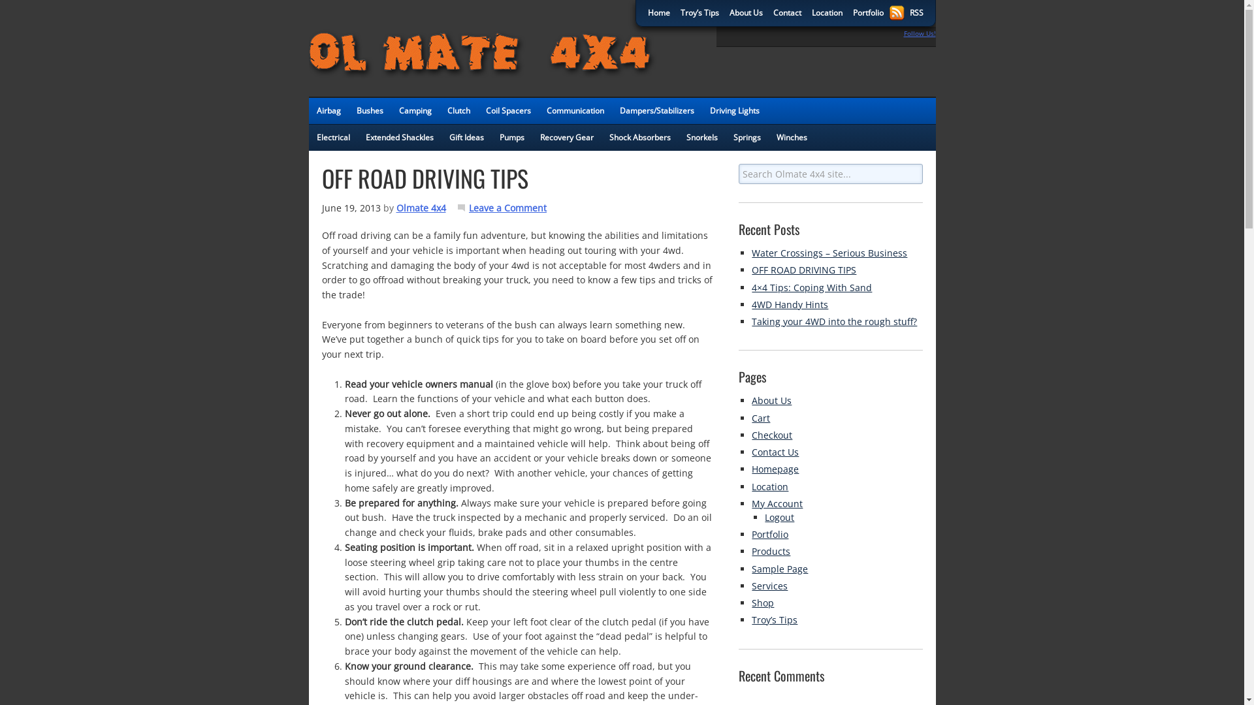 The width and height of the screenshot is (1254, 705). I want to click on Search, so click(922, 163).